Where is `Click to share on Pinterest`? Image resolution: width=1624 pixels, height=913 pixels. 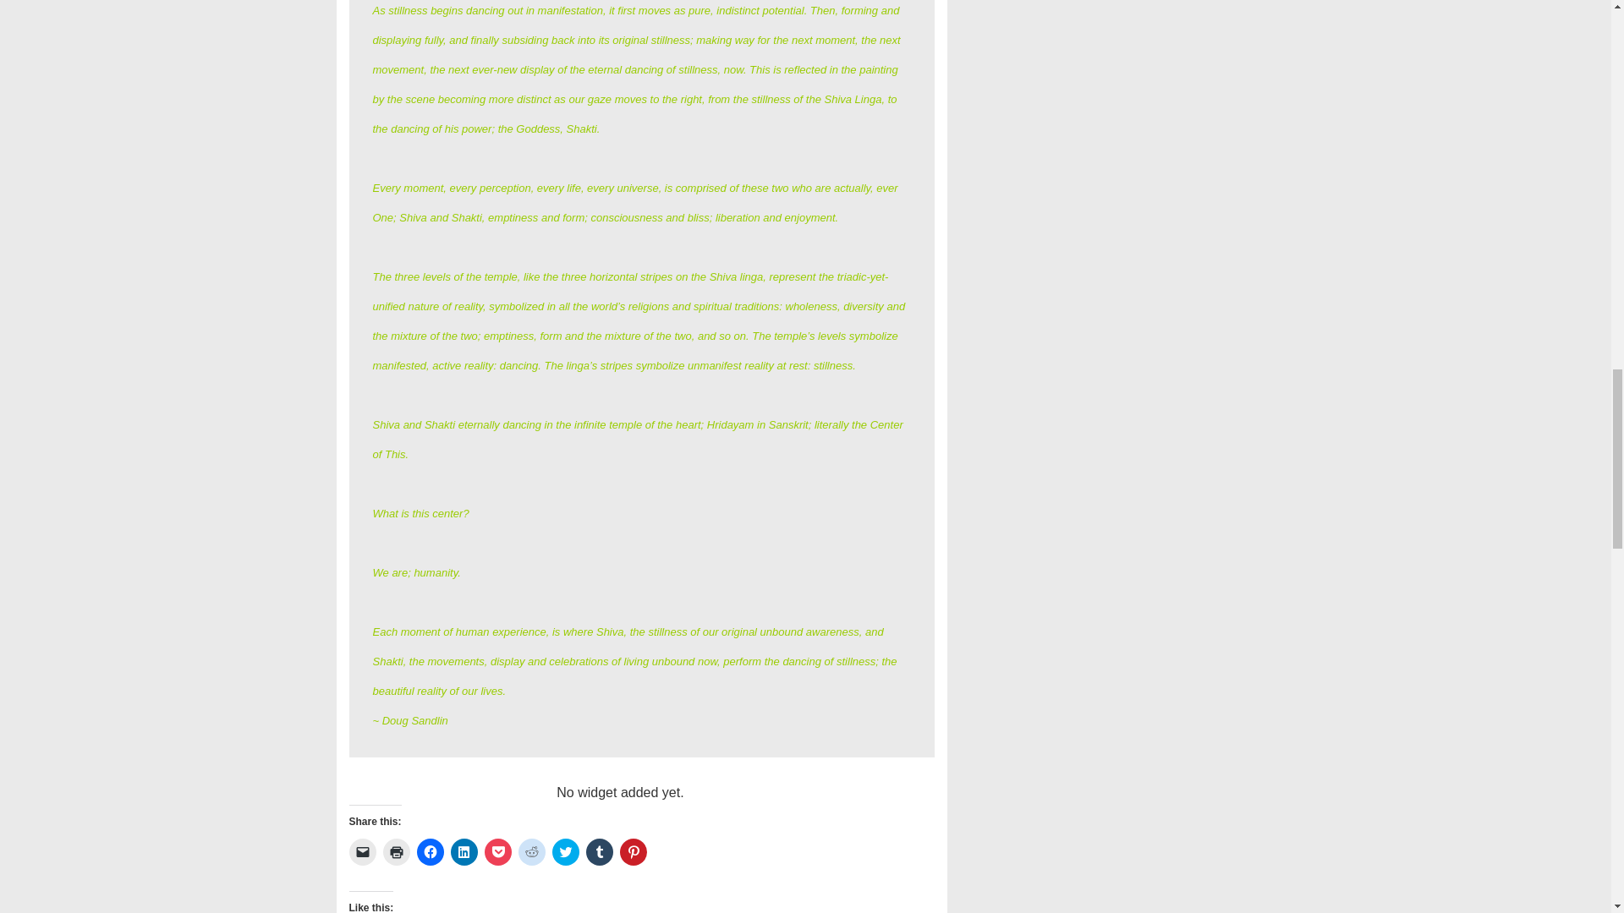 Click to share on Pinterest is located at coordinates (633, 852).